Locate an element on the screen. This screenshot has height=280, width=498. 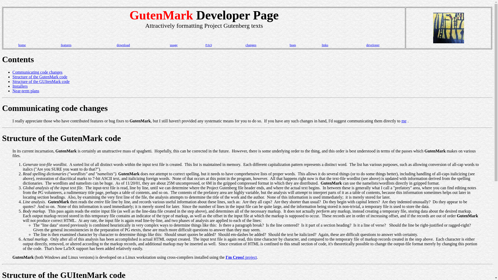
home is located at coordinates (22, 45).